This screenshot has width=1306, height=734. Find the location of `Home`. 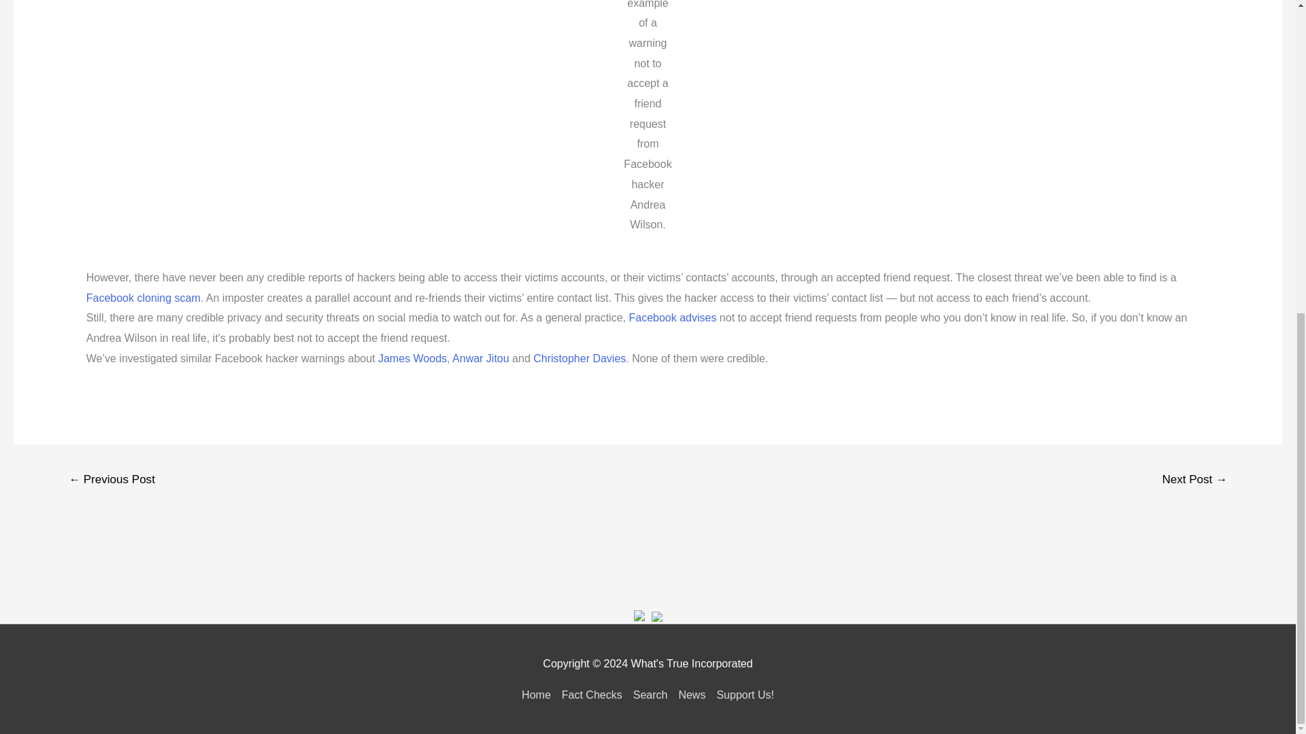

Home is located at coordinates (539, 695).